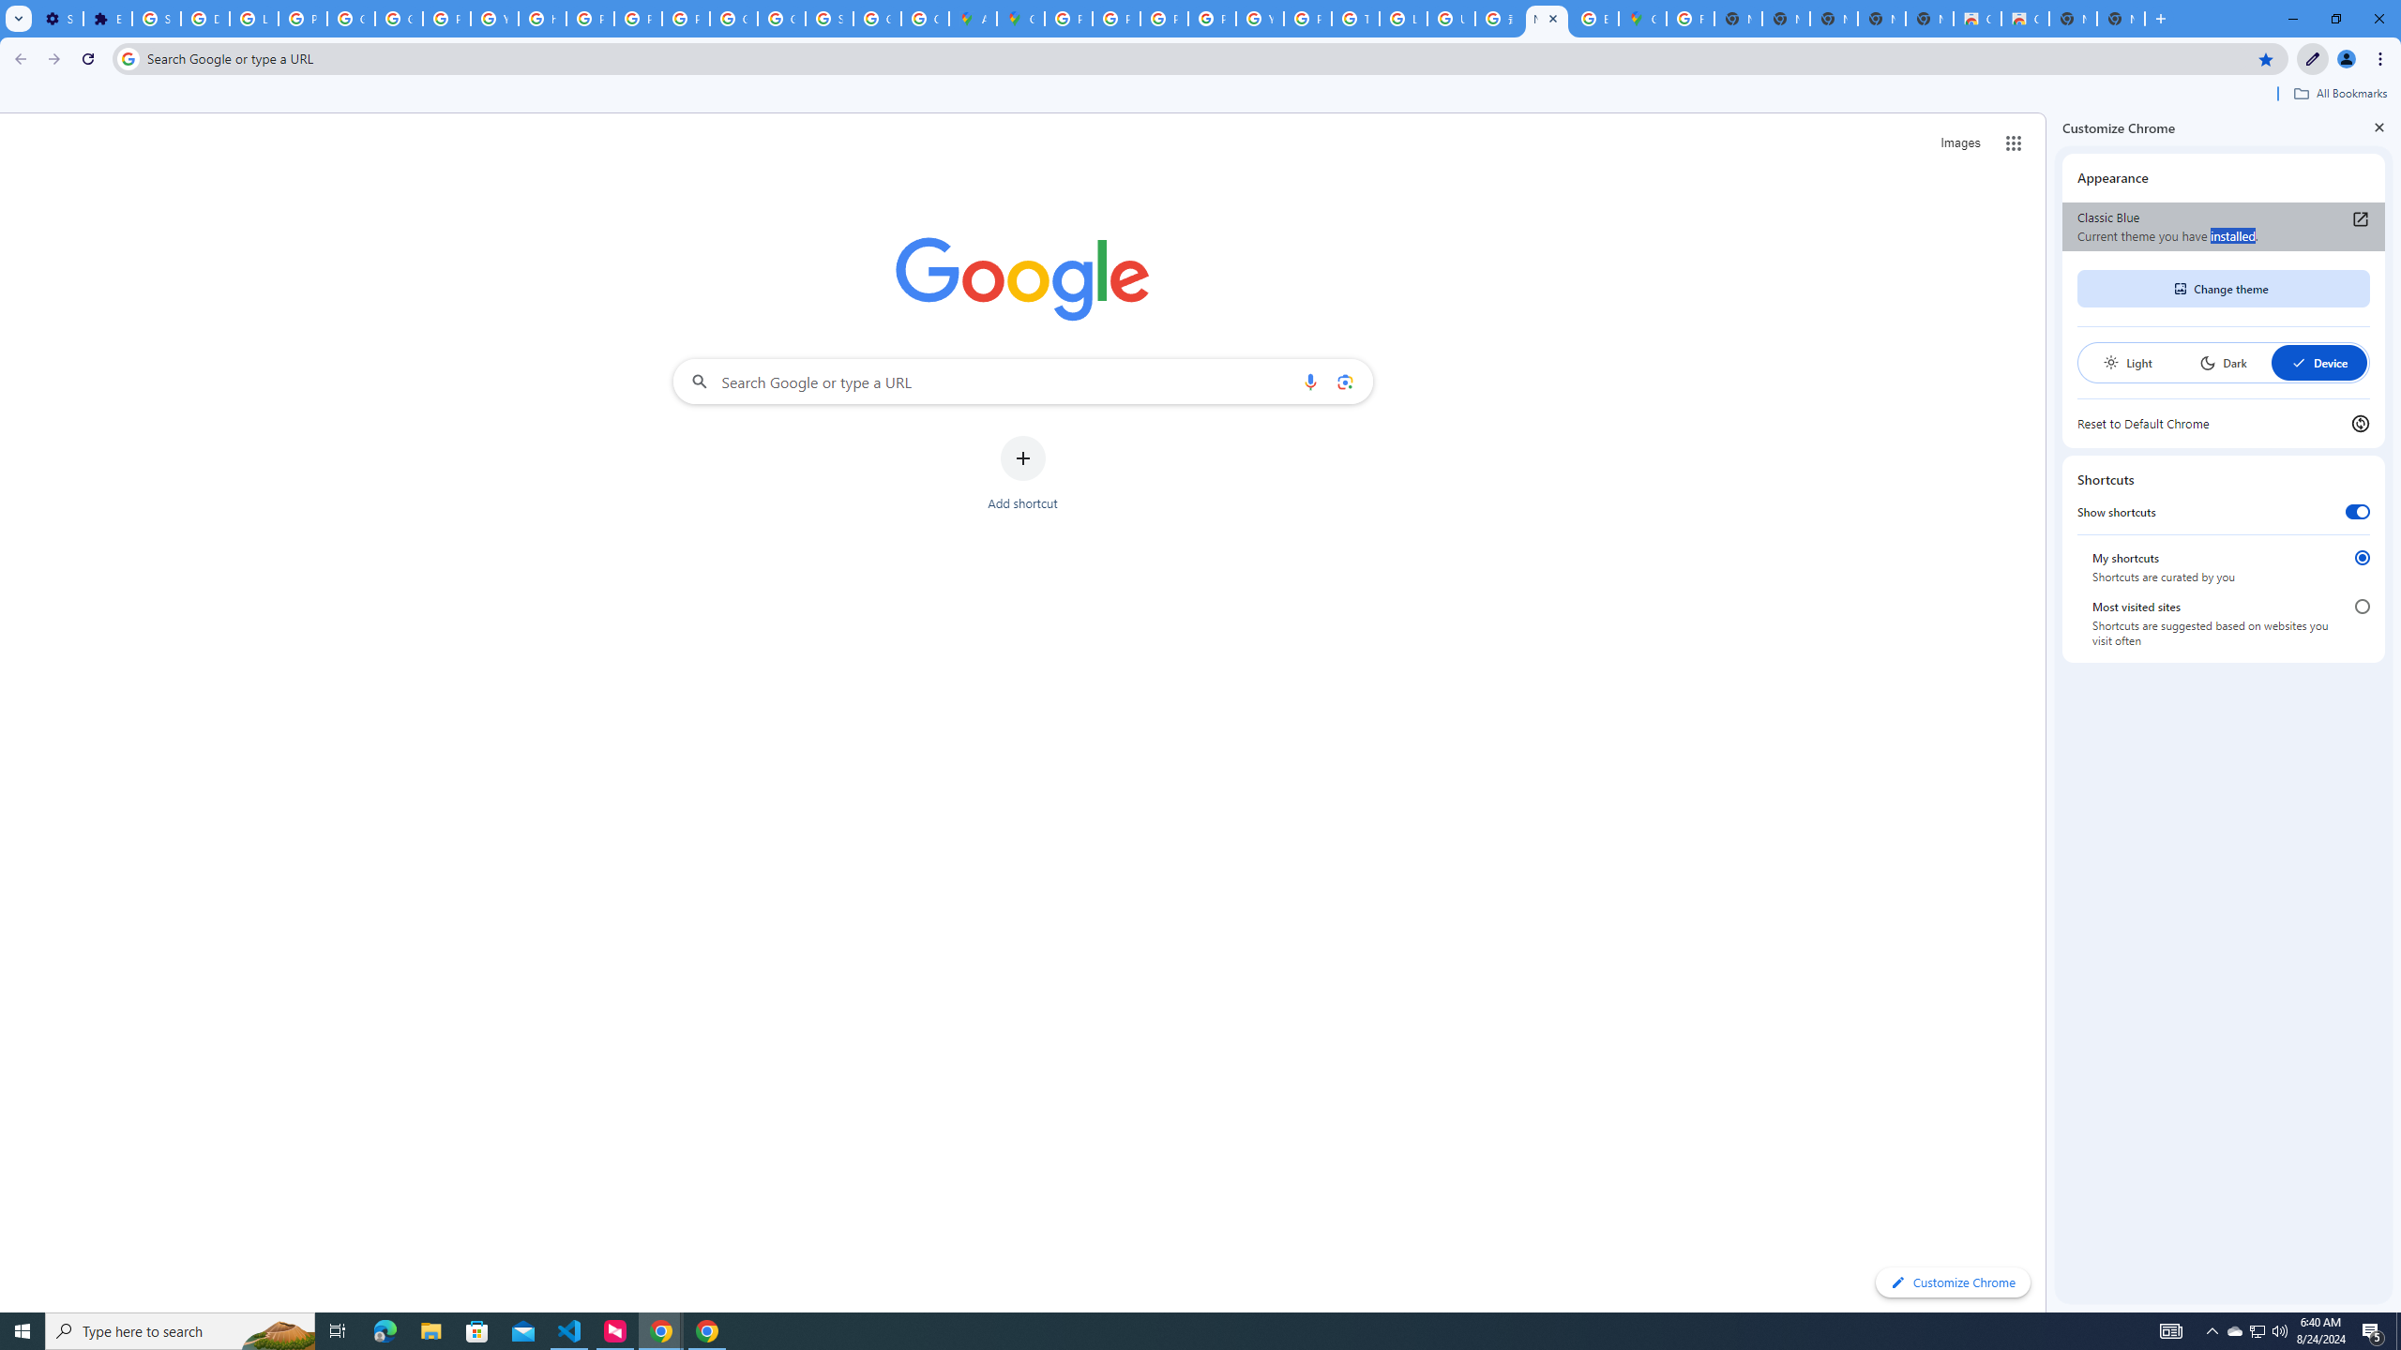  I want to click on Tips & tricks for Chrome - Google Chrome Help, so click(1354, 19).